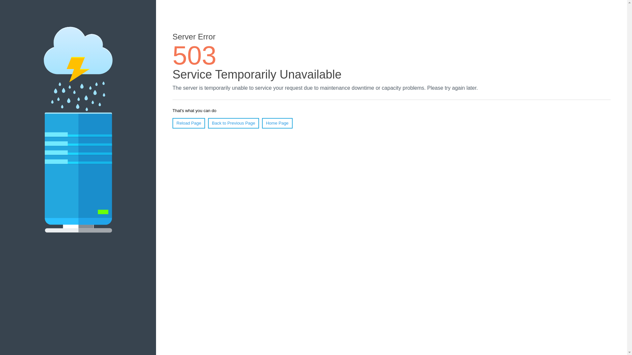 The image size is (632, 355). Describe the element at coordinates (234, 123) in the screenshot. I see `Back to Previous Page` at that location.